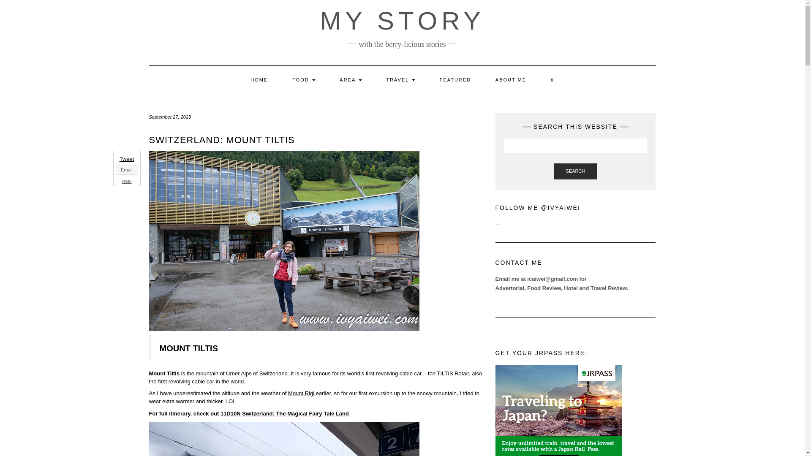  I want to click on FOOD, so click(303, 79).